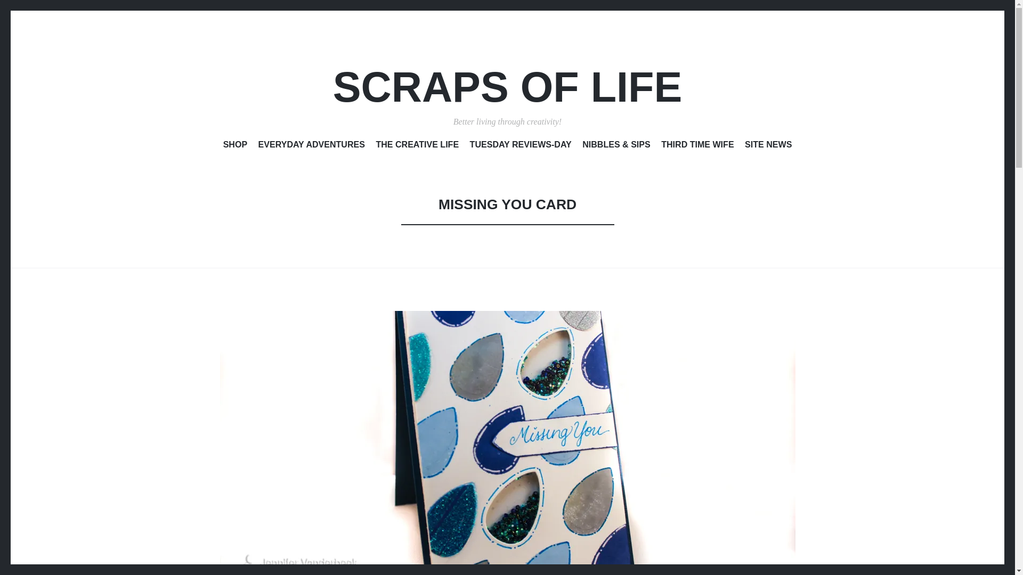 This screenshot has height=575, width=1023. I want to click on THIRD TIME WIFE, so click(697, 146).